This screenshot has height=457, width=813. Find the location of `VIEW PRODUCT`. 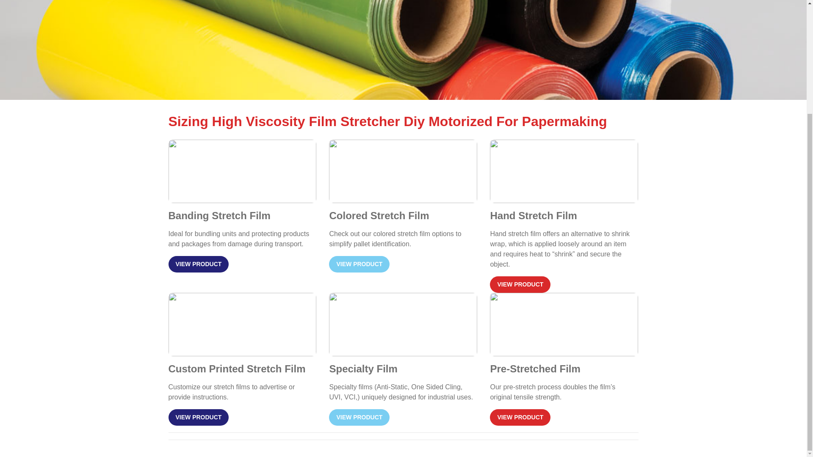

VIEW PRODUCT is located at coordinates (199, 417).